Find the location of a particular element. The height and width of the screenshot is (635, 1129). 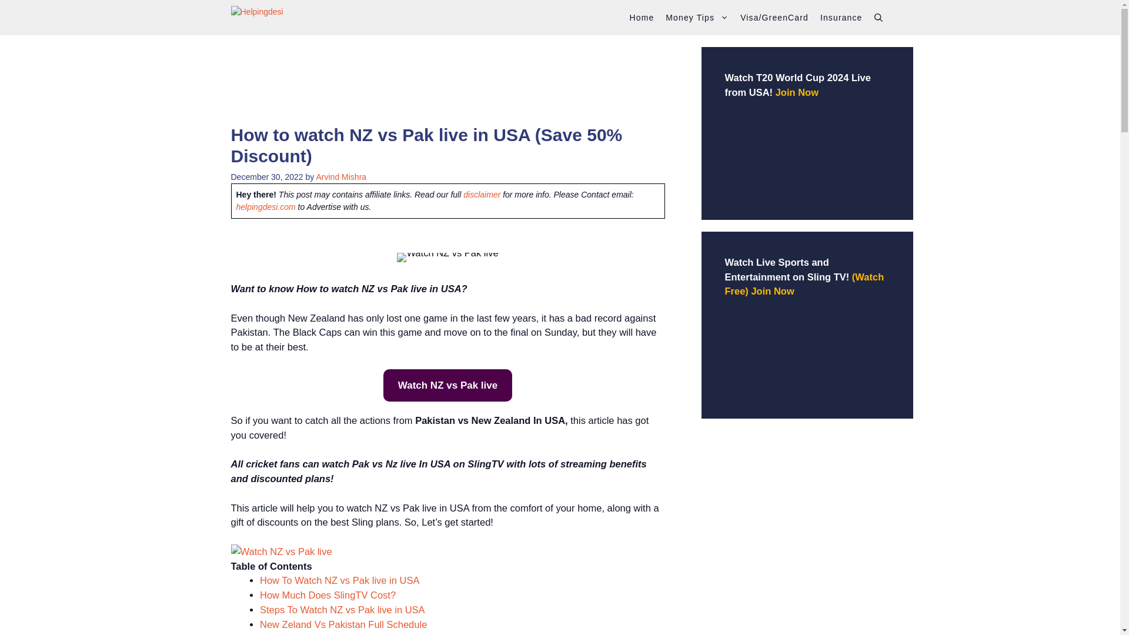

Insurance is located at coordinates (841, 18).